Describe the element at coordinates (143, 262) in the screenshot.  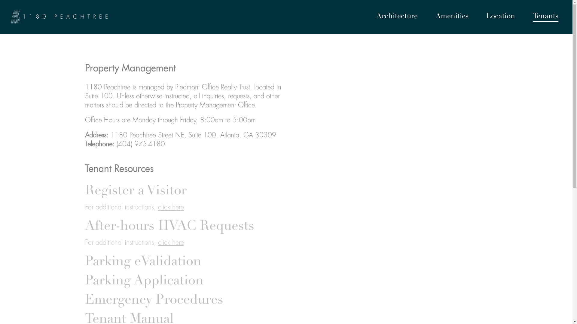
I see `Parking eValidation` at that location.